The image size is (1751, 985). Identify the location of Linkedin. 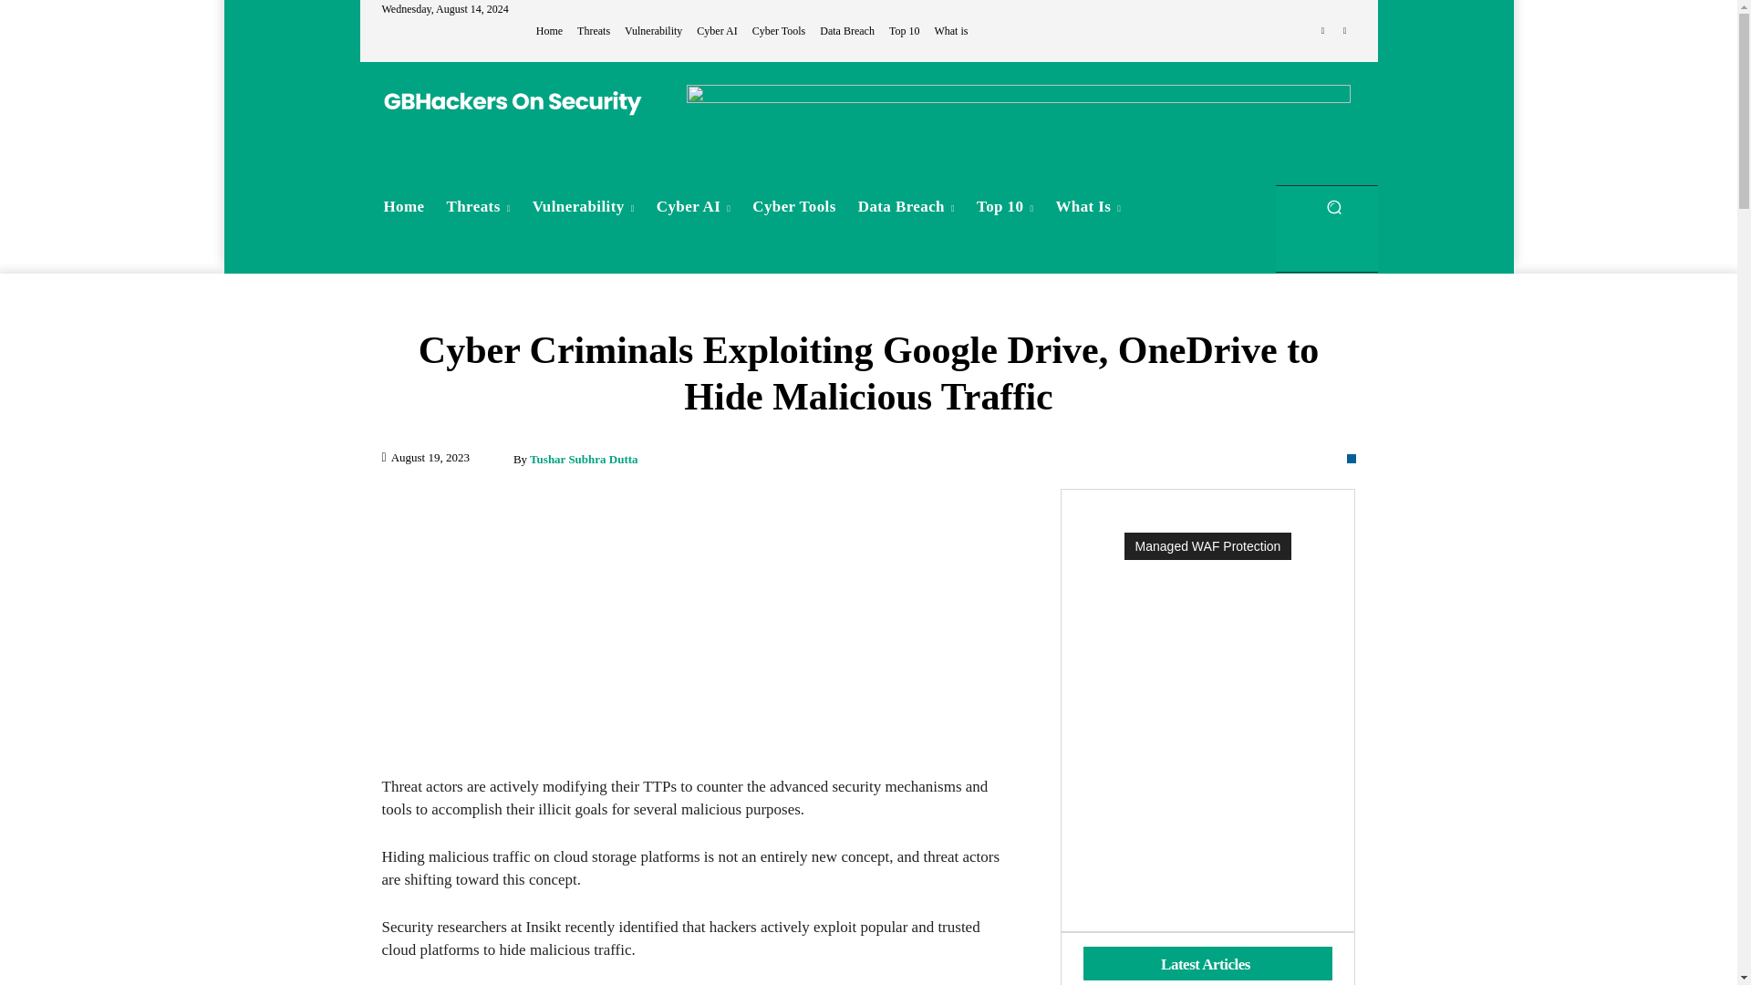
(1322, 31).